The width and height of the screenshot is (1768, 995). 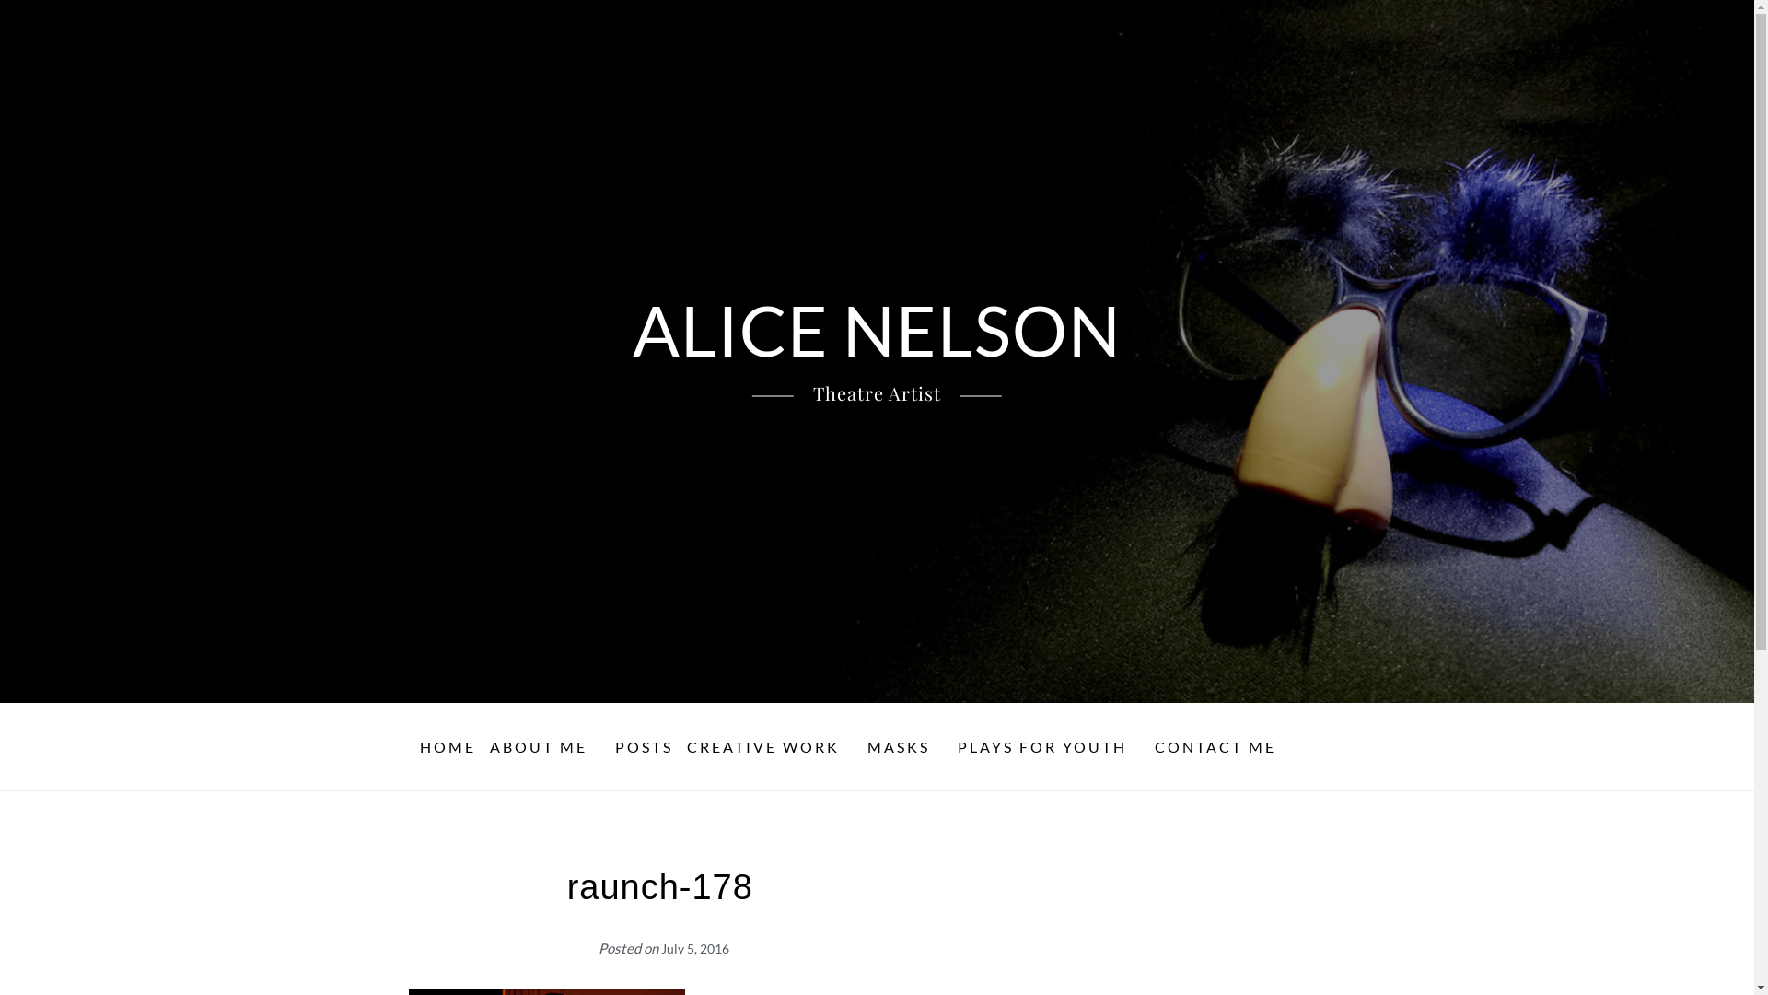 I want to click on CONTACT ME, so click(x=1223, y=747).